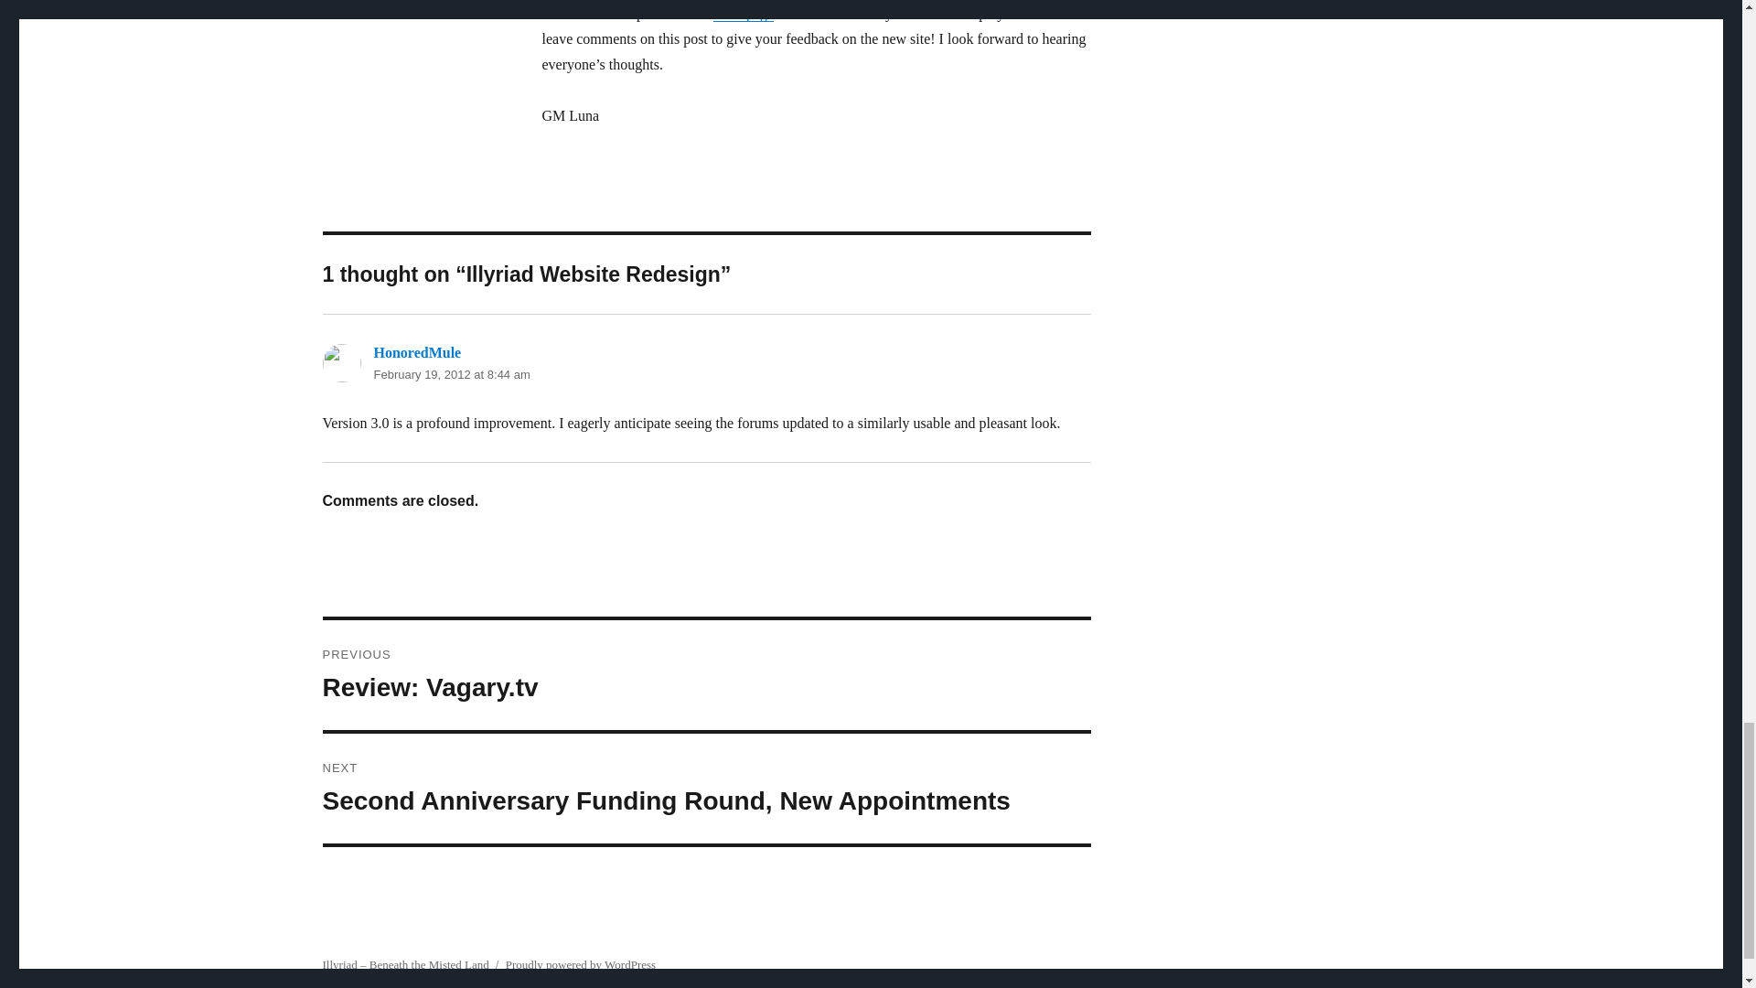  What do you see at coordinates (451, 373) in the screenshot?
I see `February 19, 2012 at 8:44 am` at bounding box center [451, 373].